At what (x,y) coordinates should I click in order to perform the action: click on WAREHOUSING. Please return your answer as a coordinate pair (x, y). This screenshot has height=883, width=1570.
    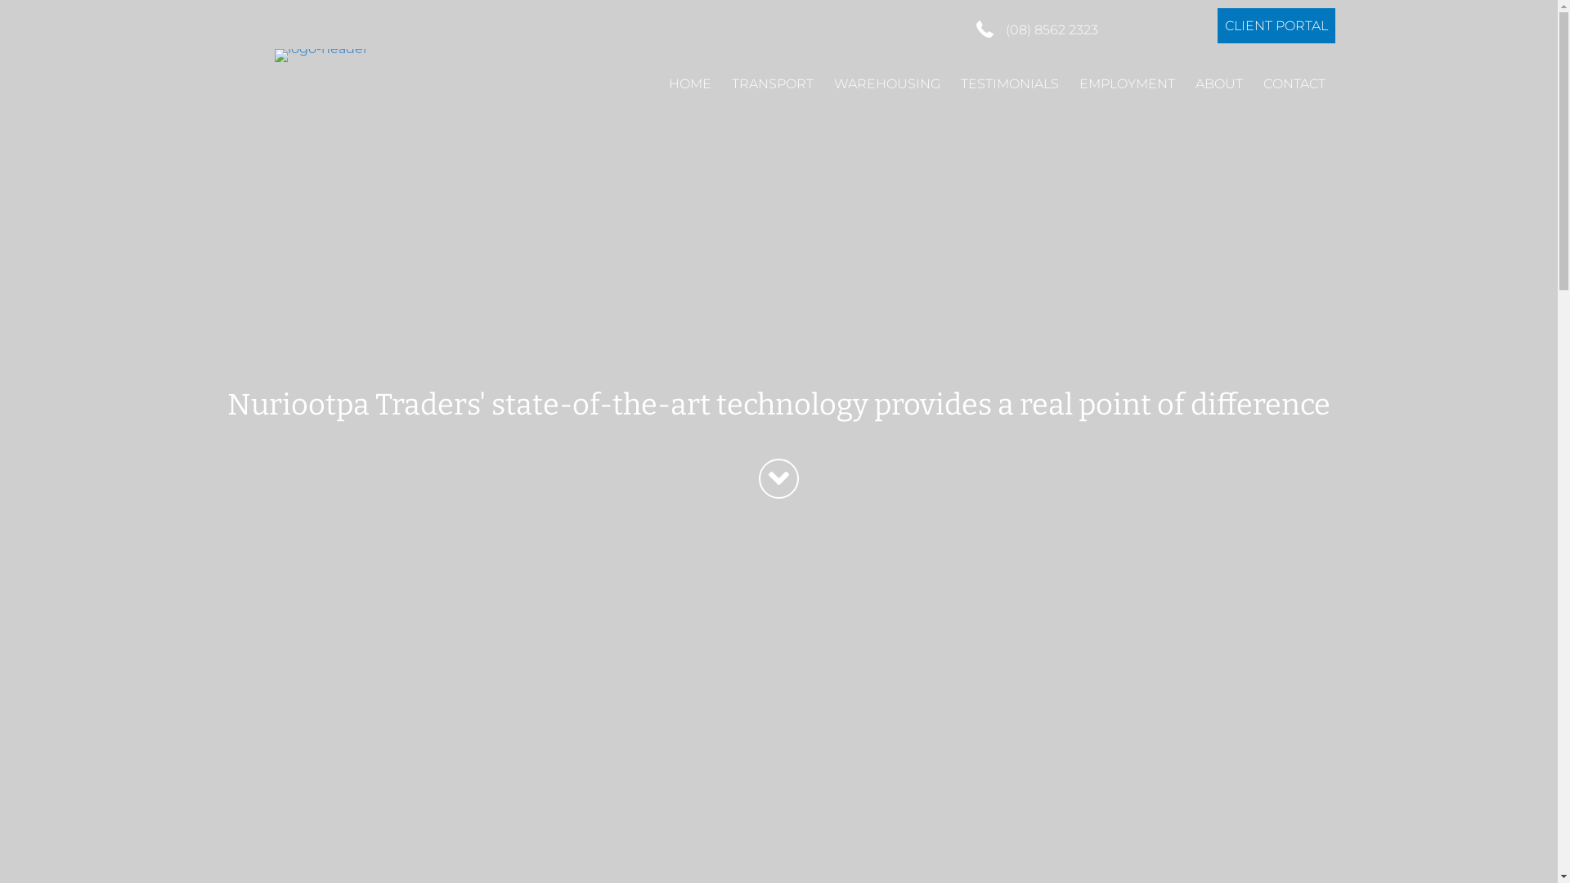
    Looking at the image, I should click on (887, 83).